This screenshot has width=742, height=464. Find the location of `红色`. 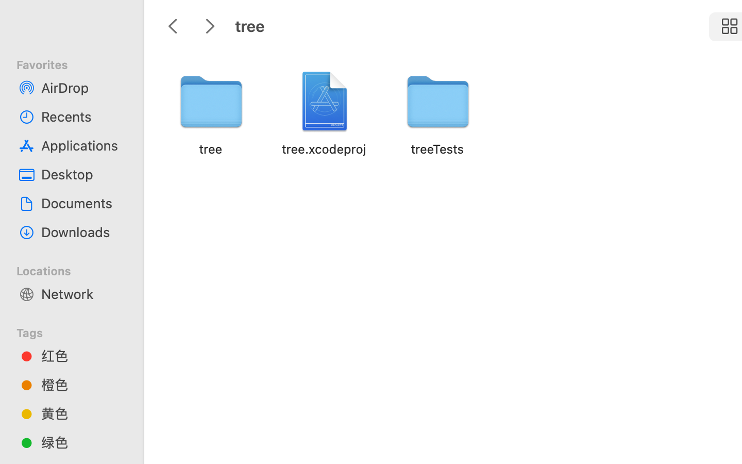

红色 is located at coordinates (83, 356).